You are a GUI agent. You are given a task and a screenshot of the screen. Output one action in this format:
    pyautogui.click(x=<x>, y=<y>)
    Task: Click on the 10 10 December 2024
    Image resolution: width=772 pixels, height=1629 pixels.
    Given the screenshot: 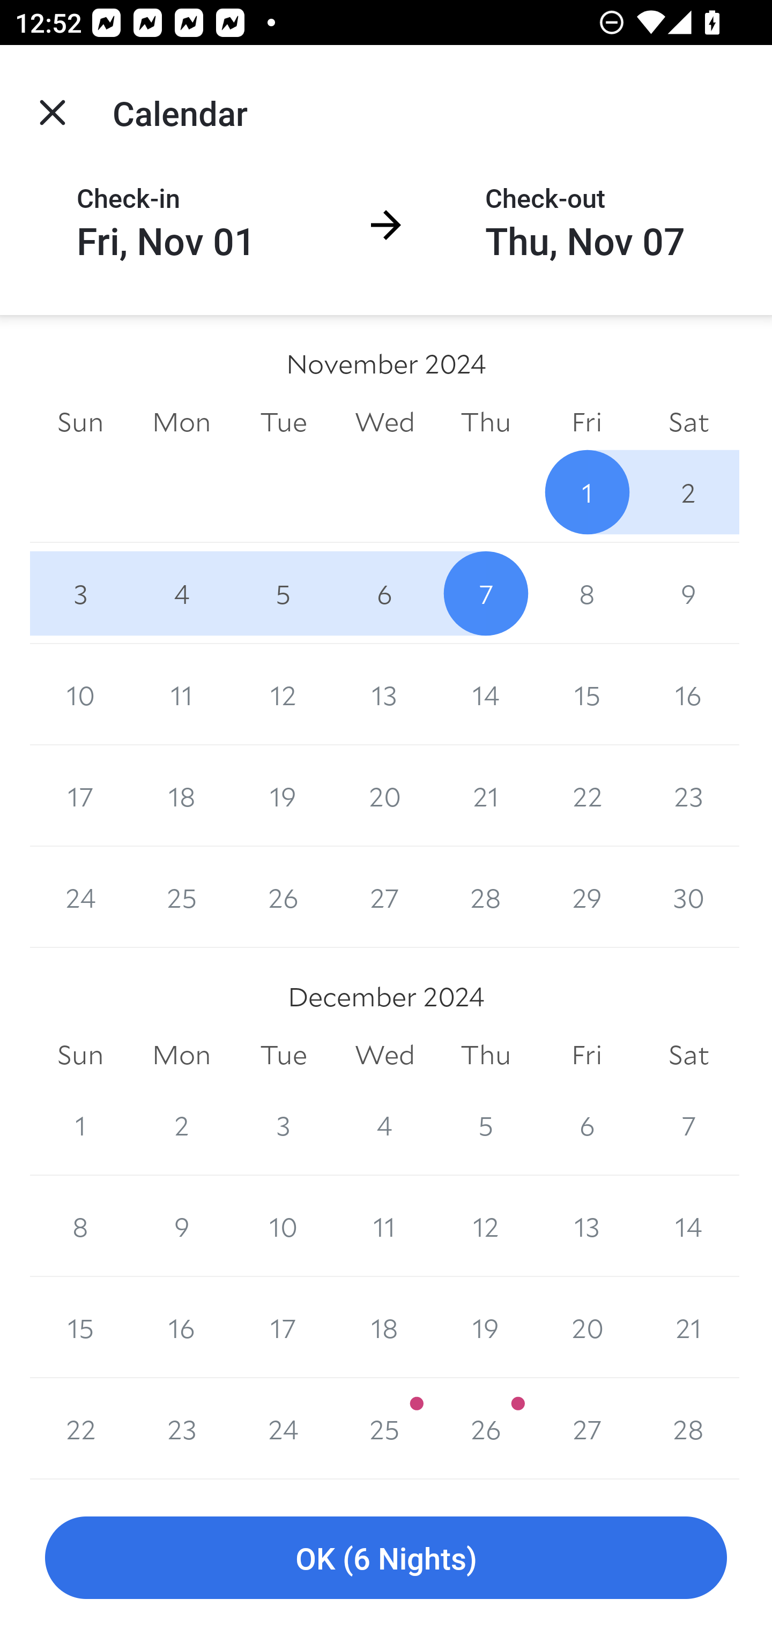 What is the action you would take?
    pyautogui.click(x=283, y=1226)
    